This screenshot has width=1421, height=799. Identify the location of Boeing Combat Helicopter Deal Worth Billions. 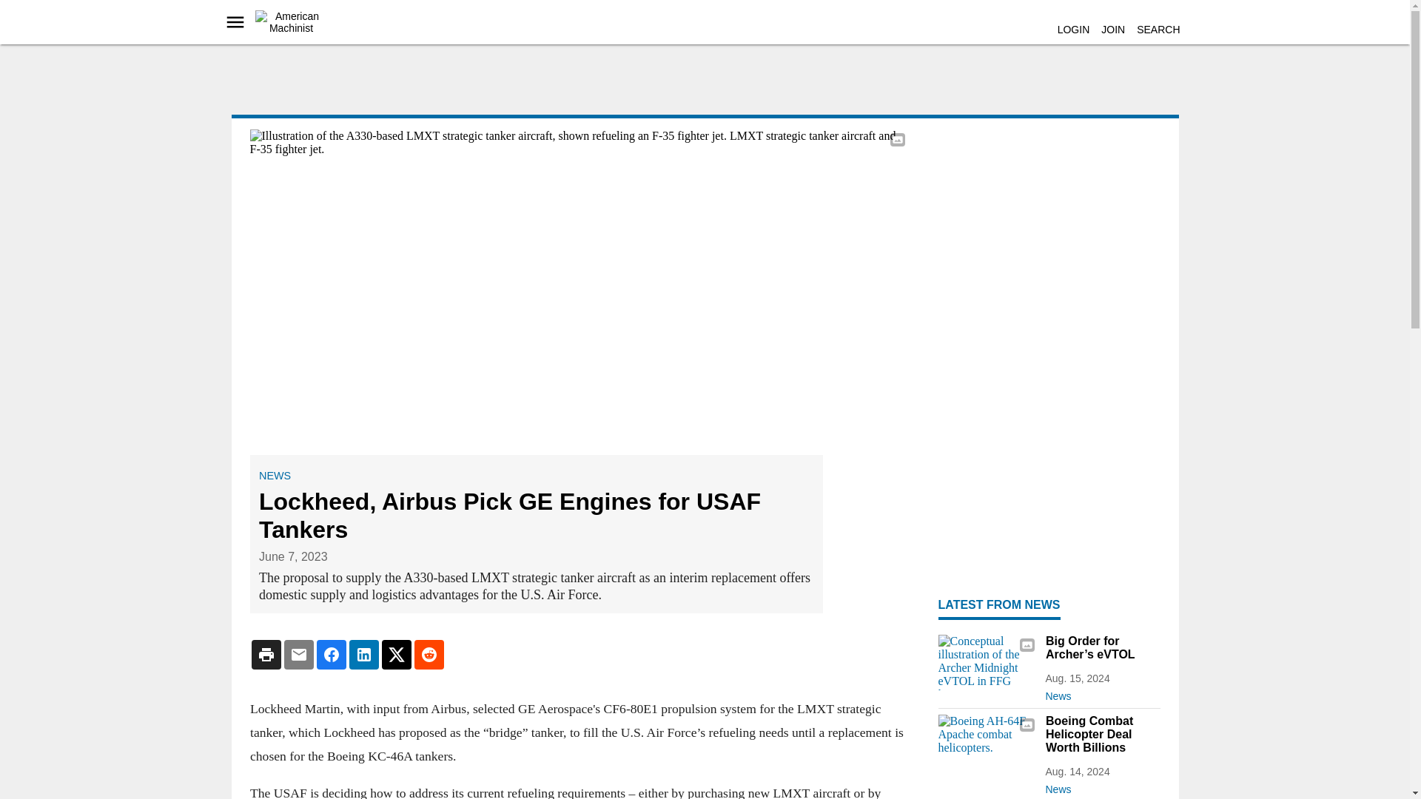
(1101, 734).